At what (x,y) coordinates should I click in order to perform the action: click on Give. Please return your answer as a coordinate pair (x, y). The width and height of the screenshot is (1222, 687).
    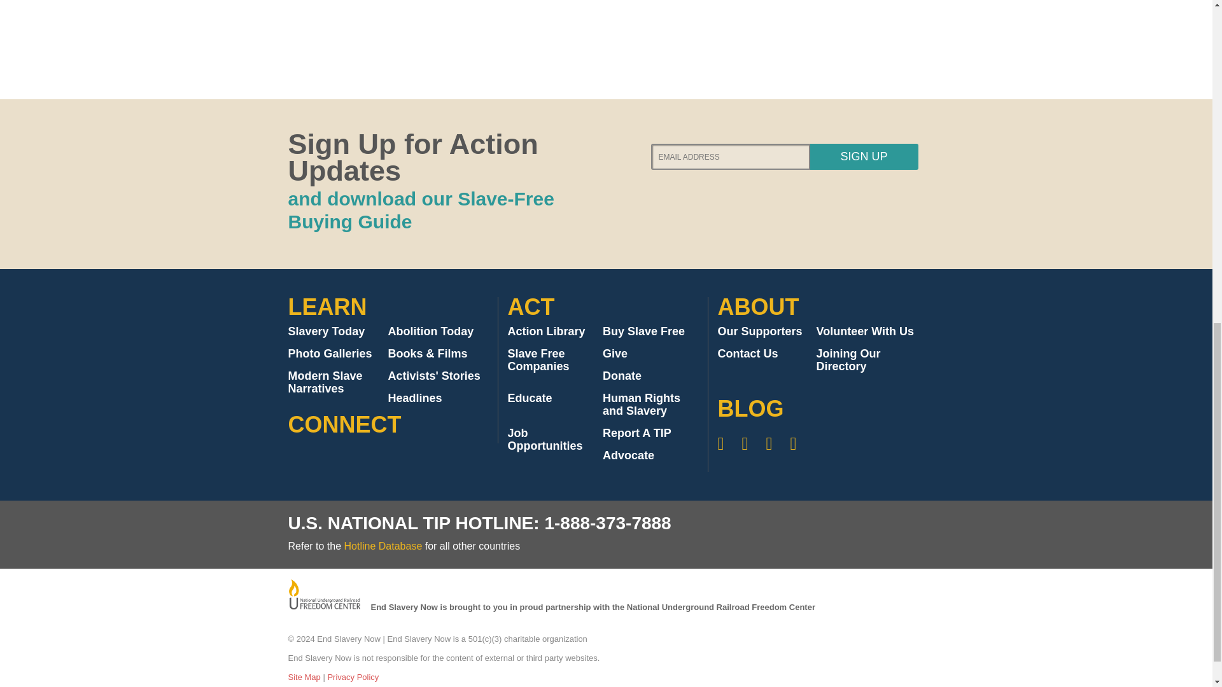
    Looking at the image, I should click on (615, 354).